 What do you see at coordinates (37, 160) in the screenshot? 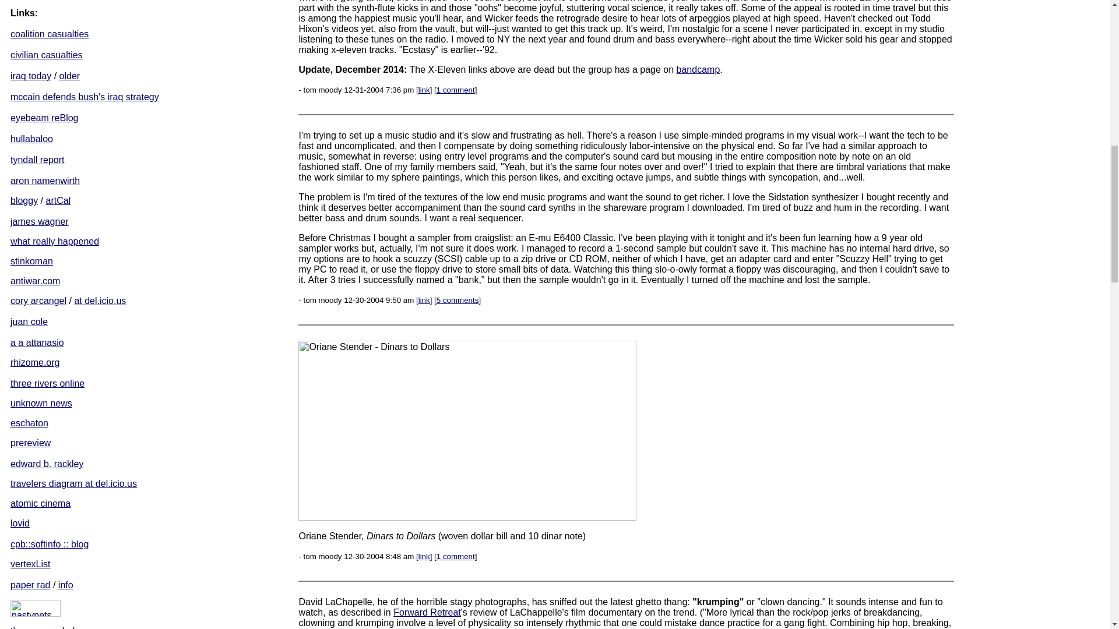
I see `tyndall report` at bounding box center [37, 160].